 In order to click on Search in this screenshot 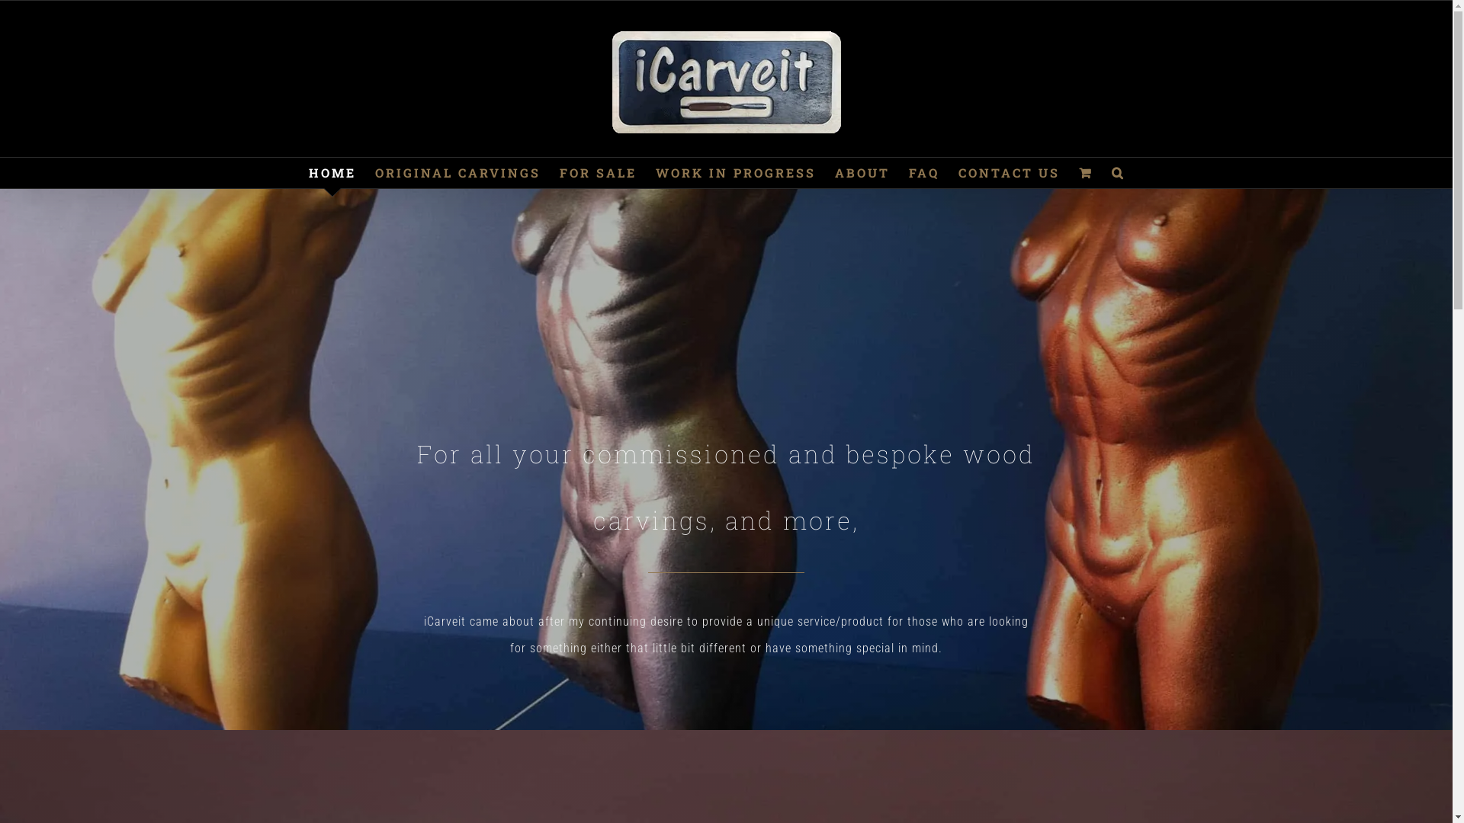, I will do `click(1119, 173)`.